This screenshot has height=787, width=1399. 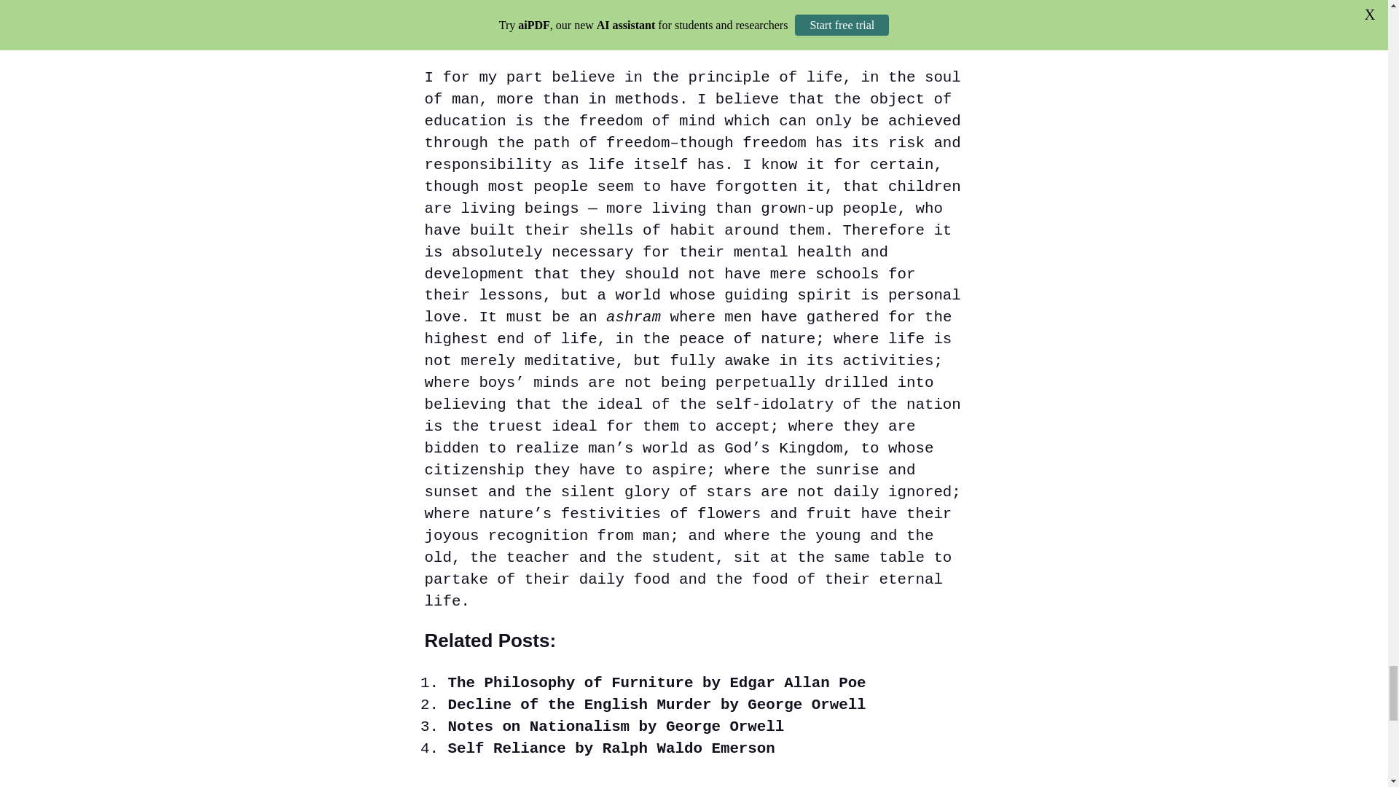 I want to click on Self Reliance by Ralph Waldo Emerson, so click(x=611, y=748).